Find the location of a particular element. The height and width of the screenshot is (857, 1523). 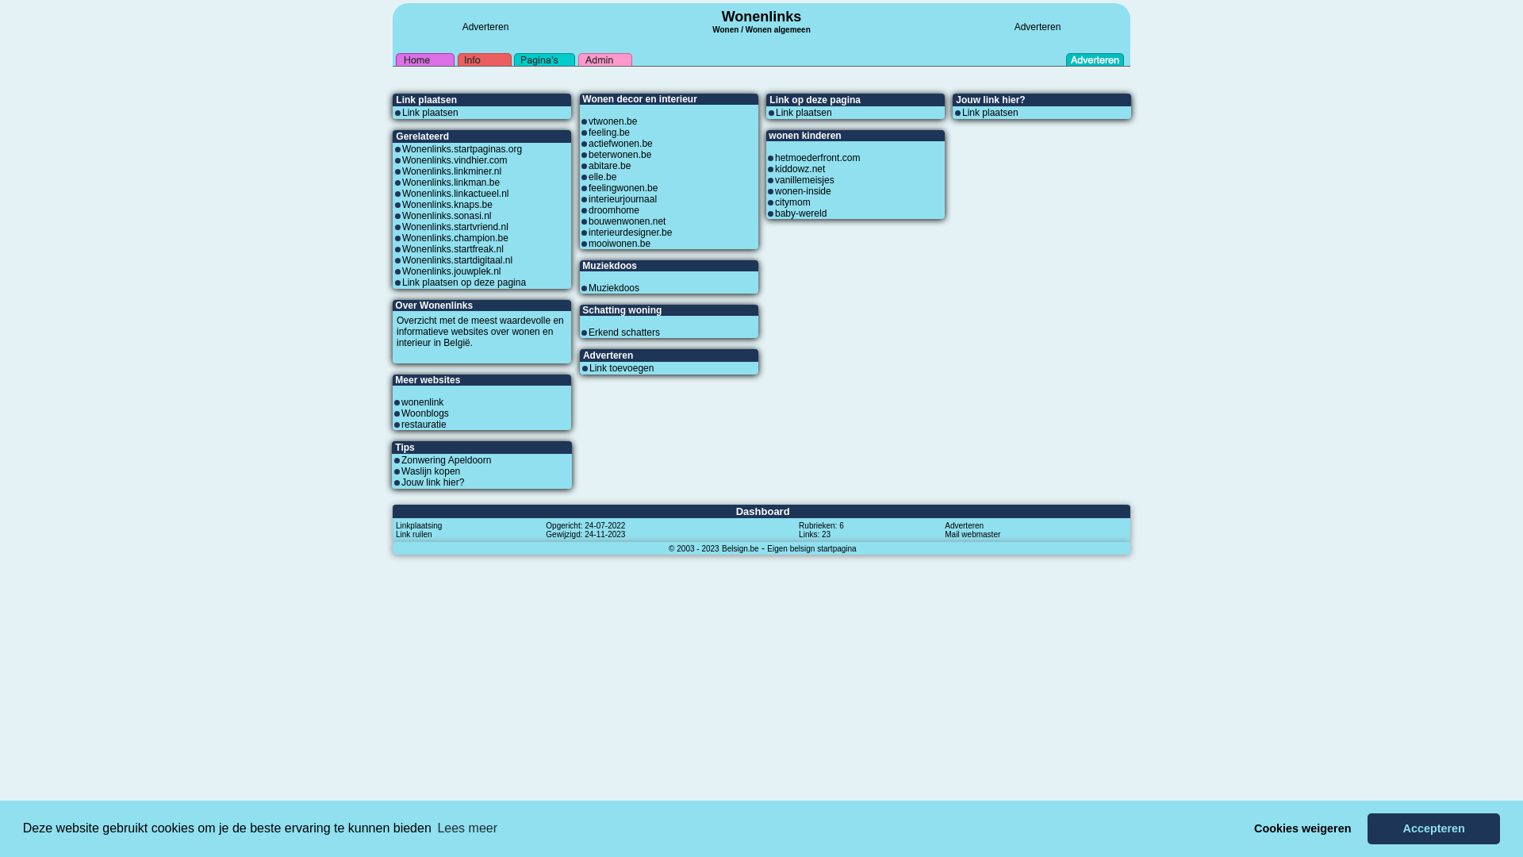

Link plaatsen is located at coordinates (990, 113).